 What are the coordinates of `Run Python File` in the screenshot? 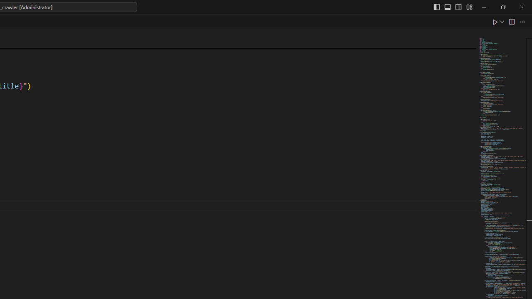 It's located at (495, 22).